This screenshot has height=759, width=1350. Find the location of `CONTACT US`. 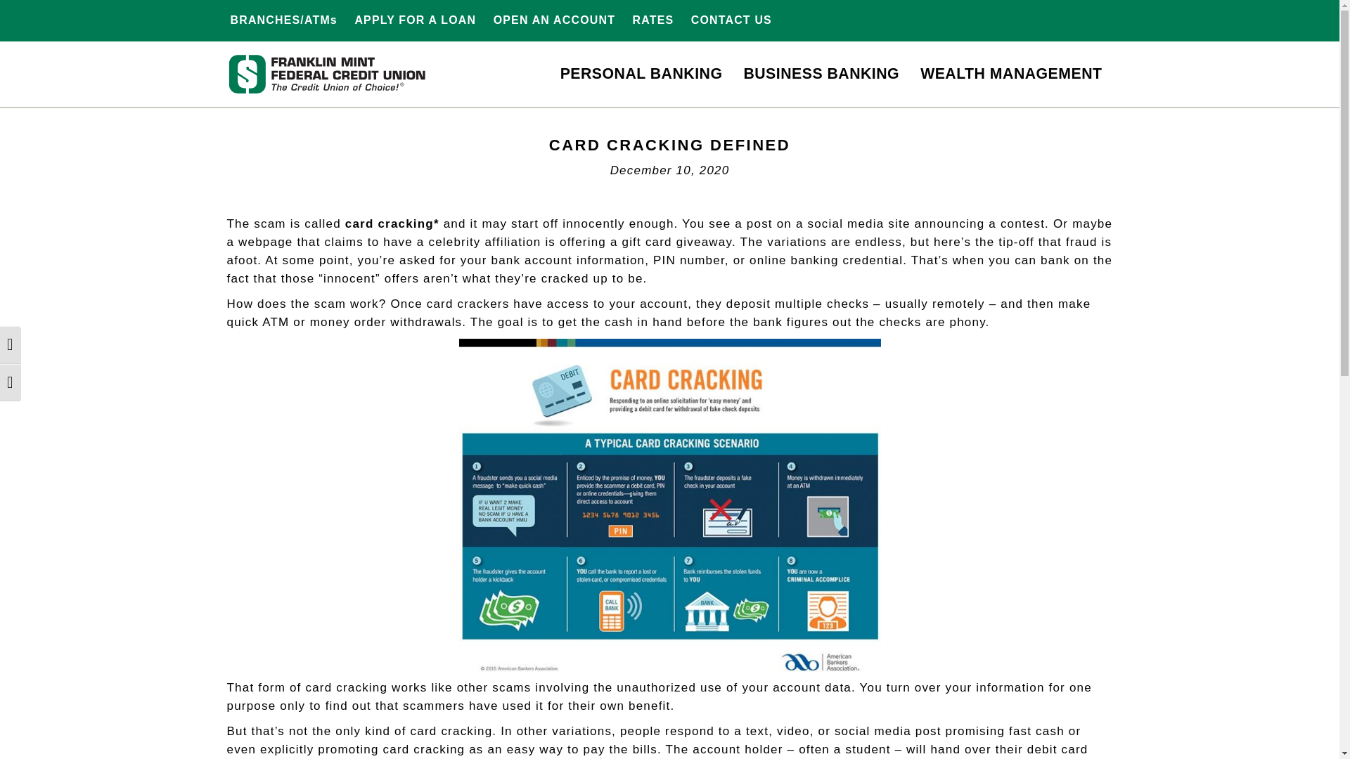

CONTACT US is located at coordinates (731, 20).